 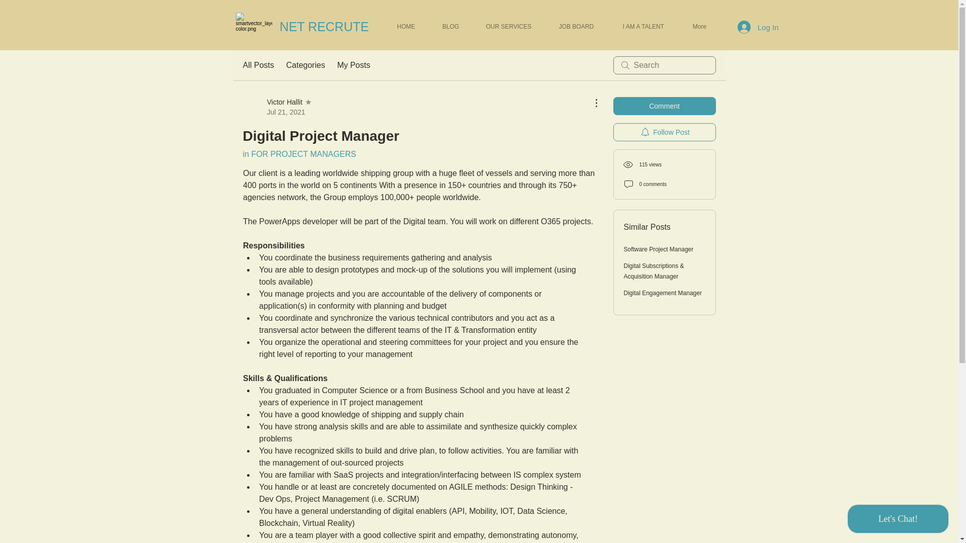 I want to click on Comment, so click(x=277, y=107).